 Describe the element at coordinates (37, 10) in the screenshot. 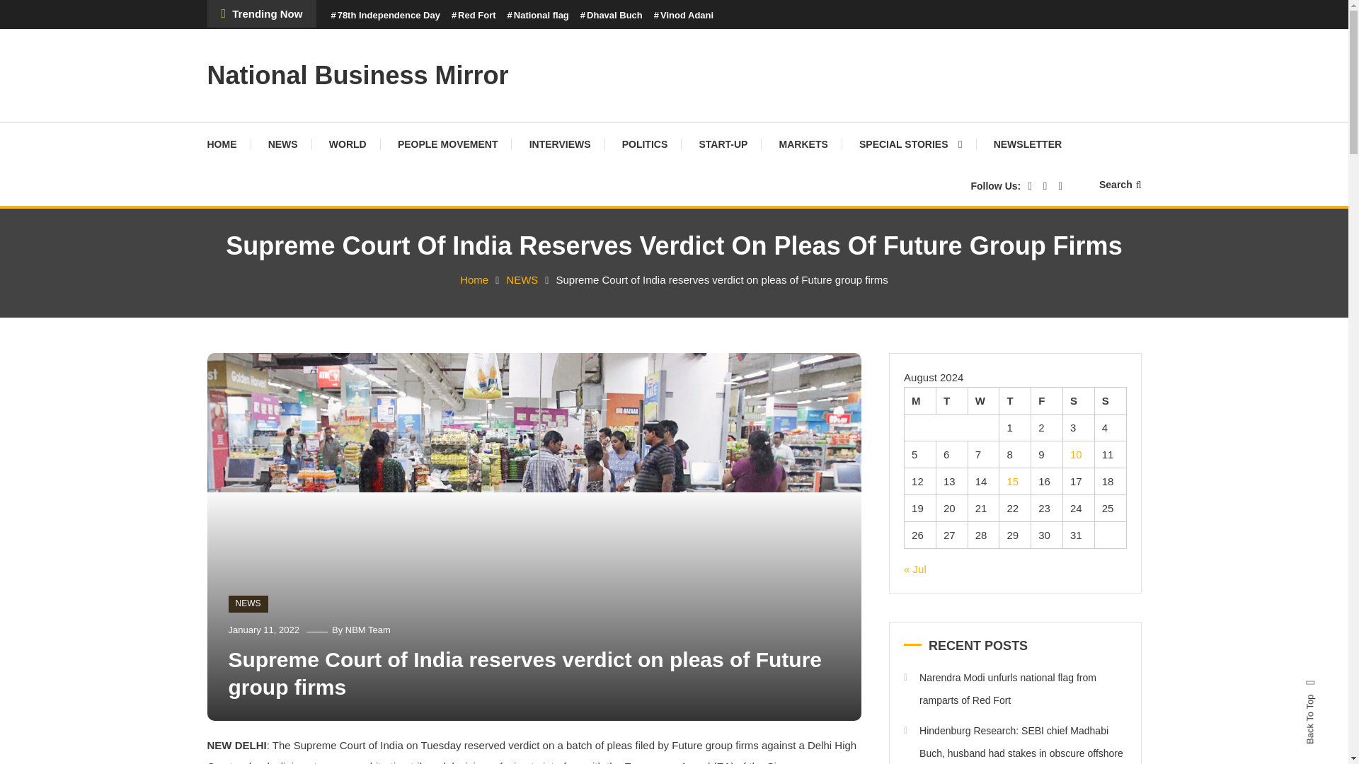

I see `Skip To Content` at that location.